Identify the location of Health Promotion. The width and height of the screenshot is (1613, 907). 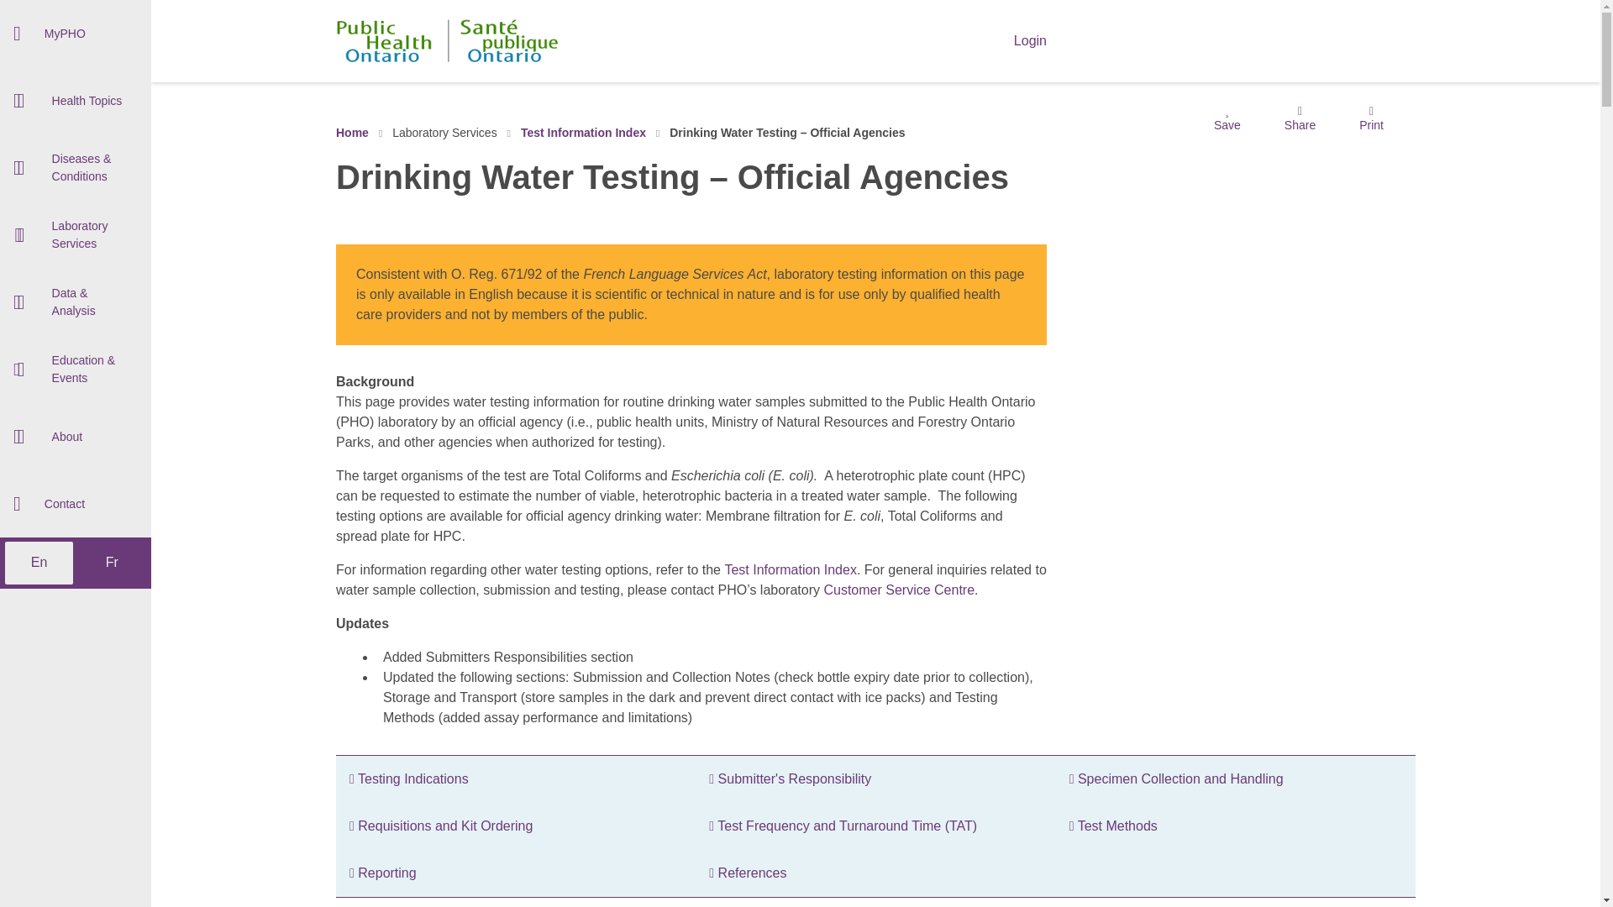
(76, 260).